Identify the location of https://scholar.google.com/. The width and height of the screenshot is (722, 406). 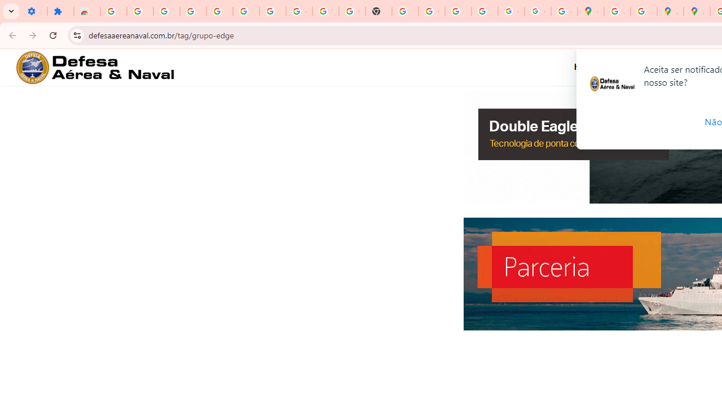
(405, 11).